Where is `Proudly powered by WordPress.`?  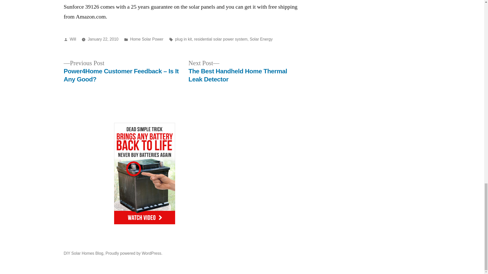
Proudly powered by WordPress. is located at coordinates (134, 253).